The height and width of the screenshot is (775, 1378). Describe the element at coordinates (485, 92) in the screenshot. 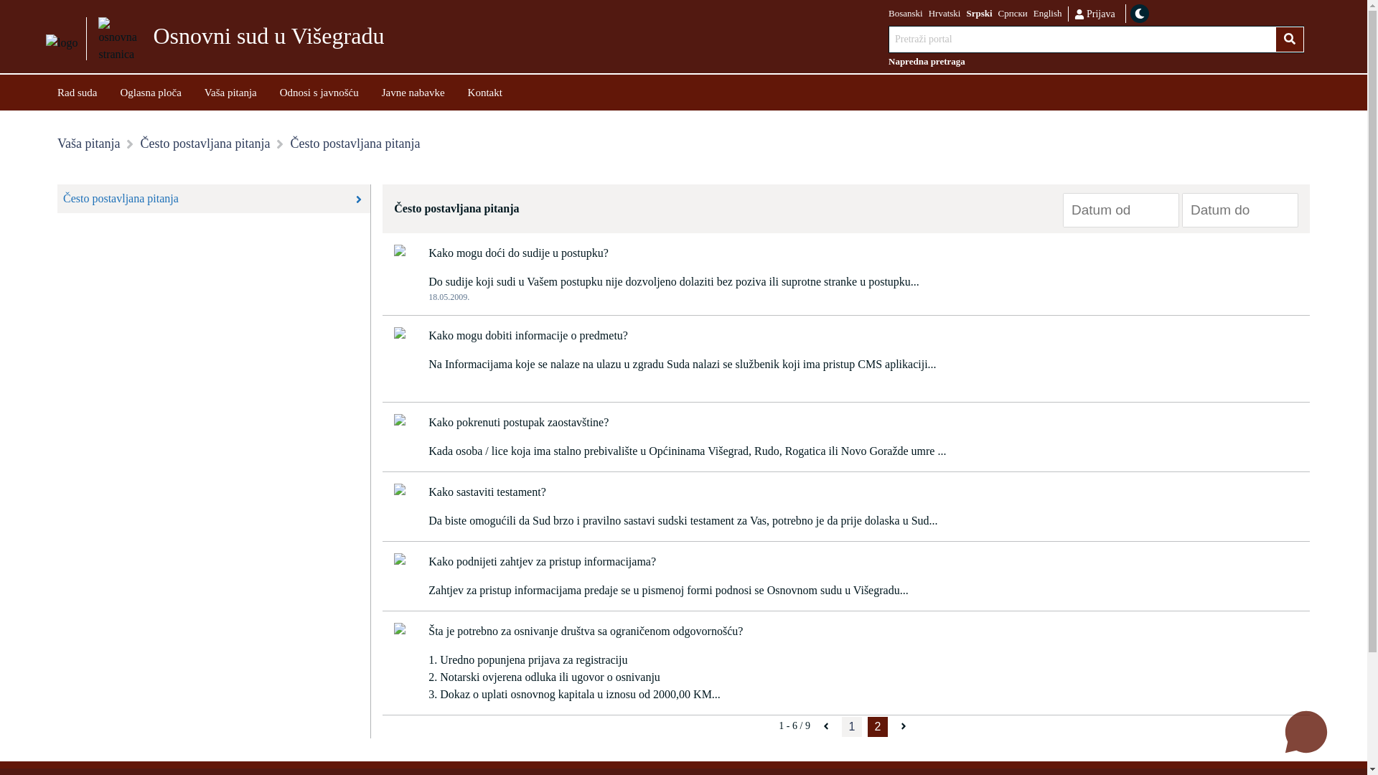

I see `Kontakt` at that location.